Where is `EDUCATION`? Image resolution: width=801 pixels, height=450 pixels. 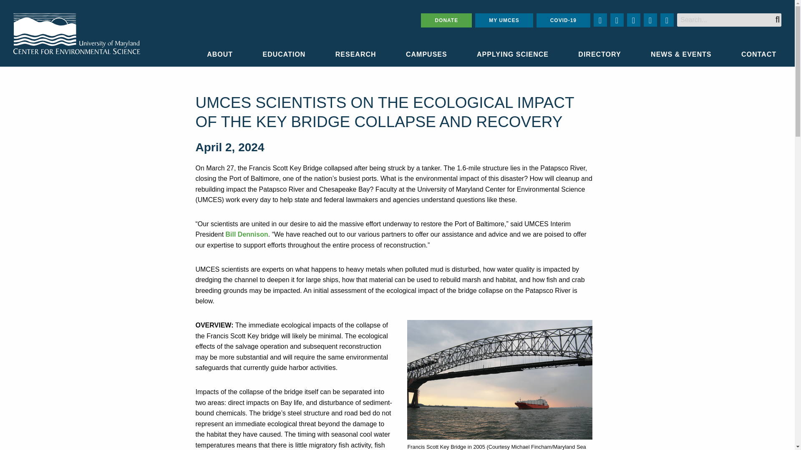 EDUCATION is located at coordinates (284, 54).